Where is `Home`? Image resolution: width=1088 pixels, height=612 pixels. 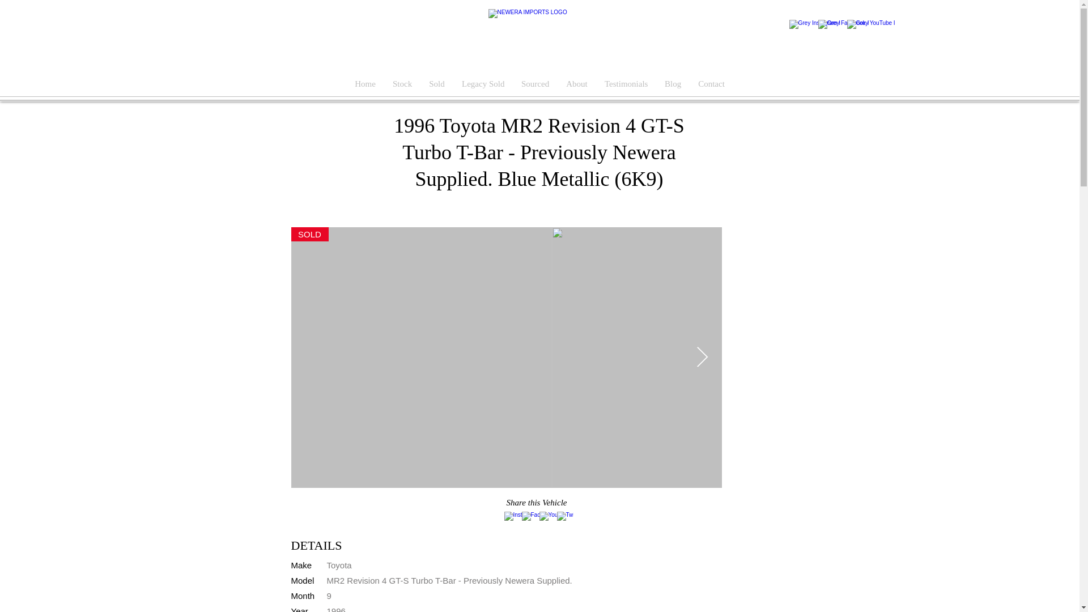
Home is located at coordinates (365, 84).